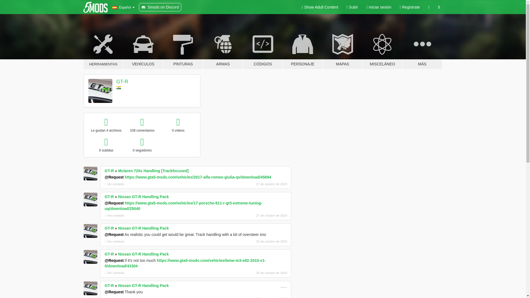 The height and width of the screenshot is (298, 530). What do you see at coordinates (320, 7) in the screenshot?
I see `Show Adult Content` at bounding box center [320, 7].